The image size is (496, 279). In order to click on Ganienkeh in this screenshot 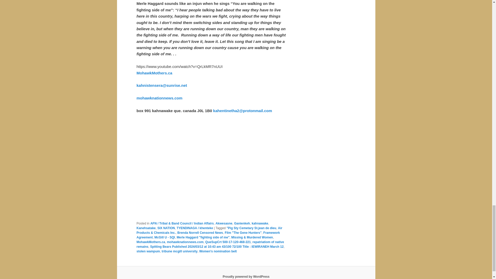, I will do `click(242, 223)`.